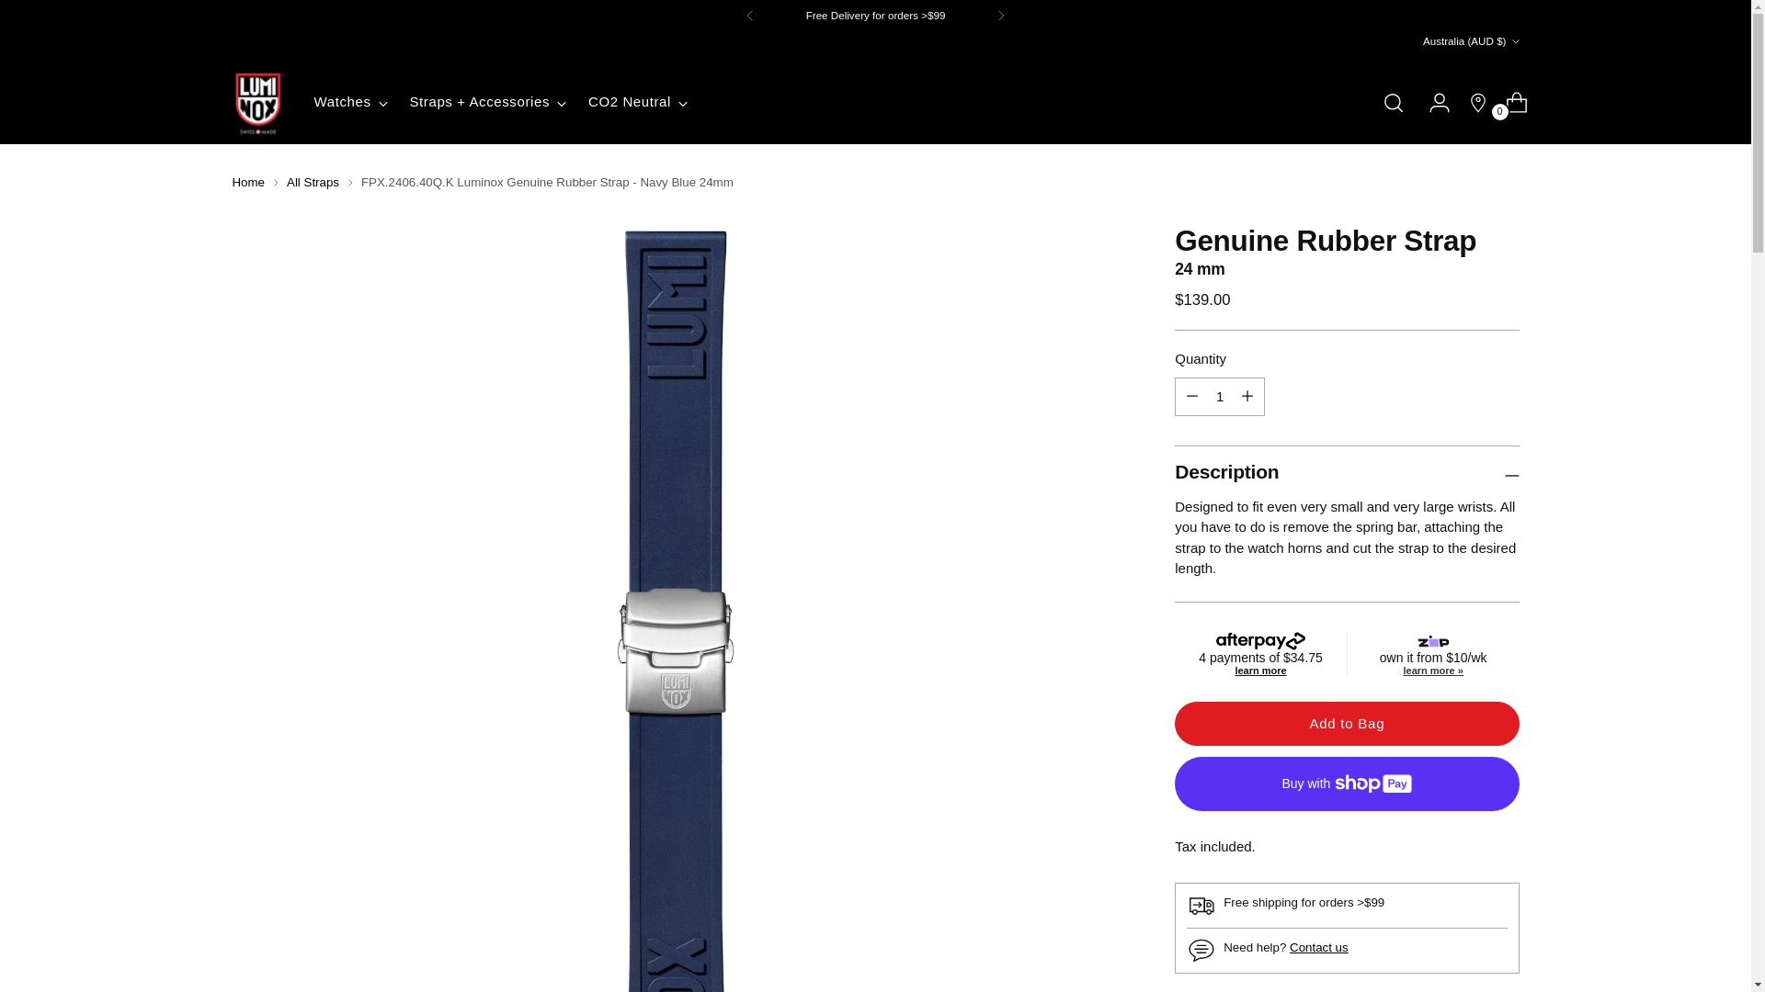 Image resolution: width=1765 pixels, height=992 pixels. What do you see at coordinates (1220, 397) in the screenshot?
I see `1` at bounding box center [1220, 397].